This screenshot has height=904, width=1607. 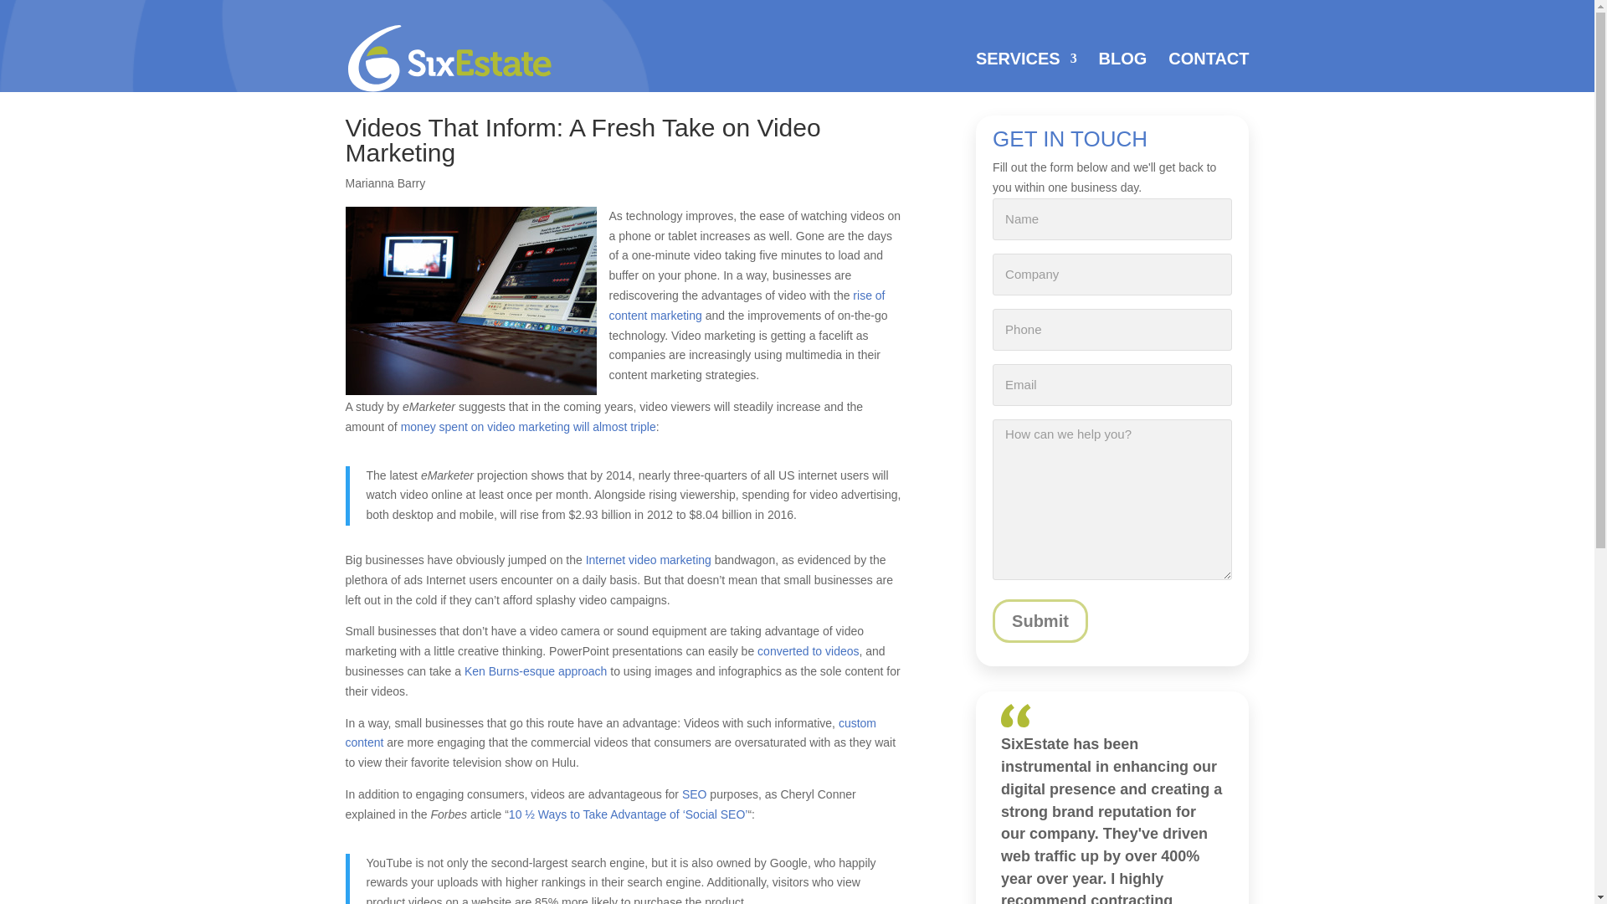 I want to click on YouTube and Joost, so click(x=470, y=300).